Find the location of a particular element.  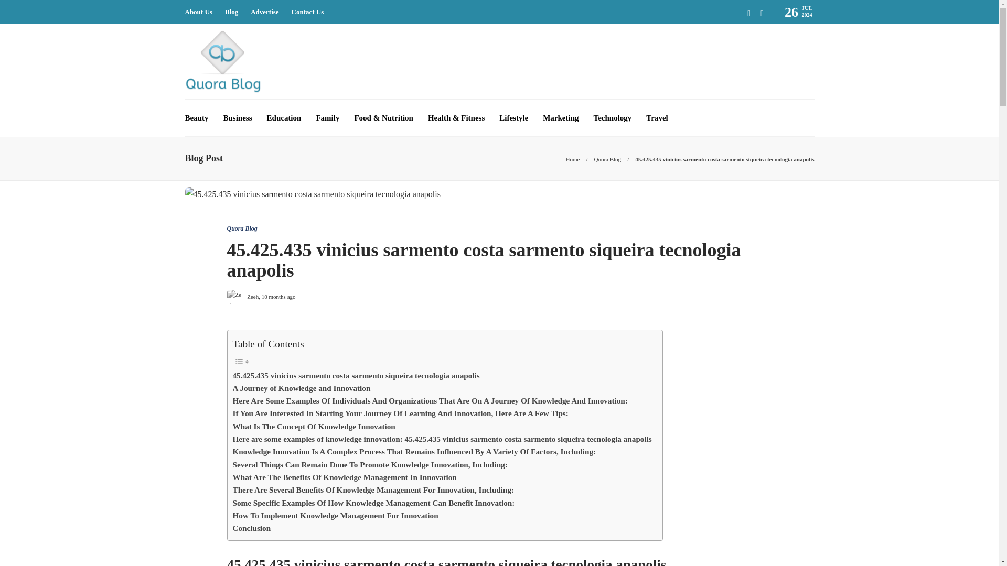

Contact Us is located at coordinates (308, 12).